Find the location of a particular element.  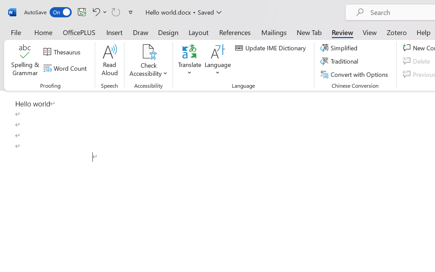

References is located at coordinates (234, 32).